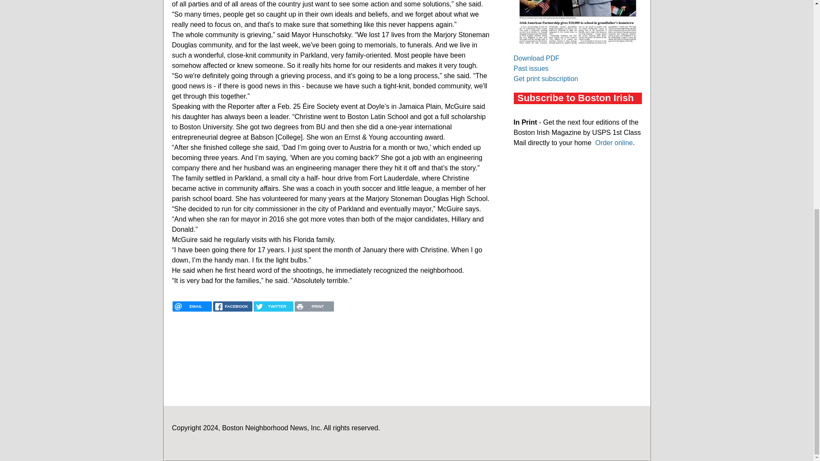  I want to click on Download PDF, so click(536, 58).